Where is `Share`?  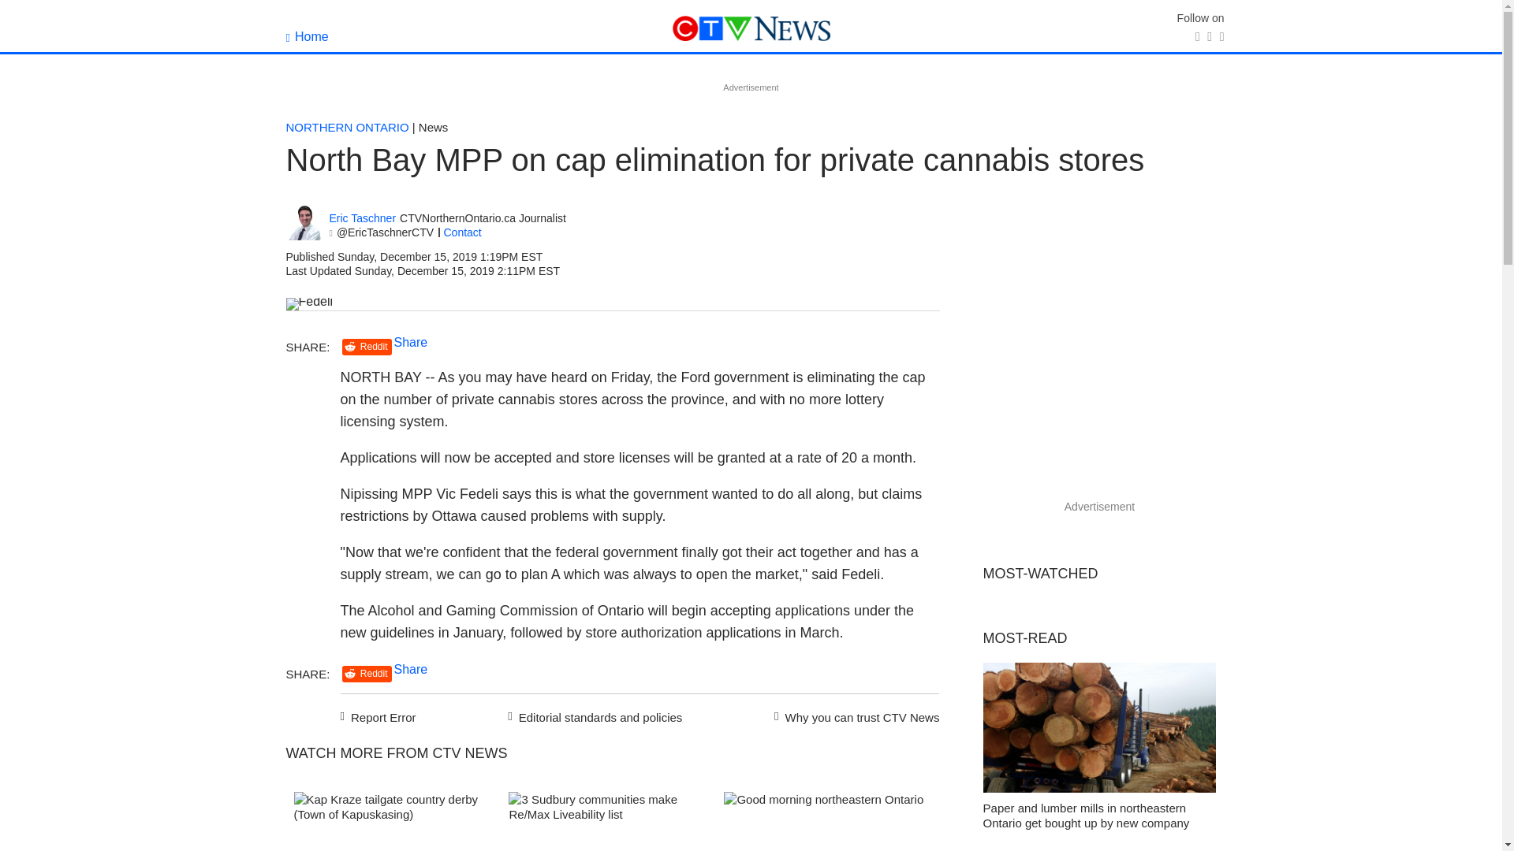
Share is located at coordinates (411, 669).